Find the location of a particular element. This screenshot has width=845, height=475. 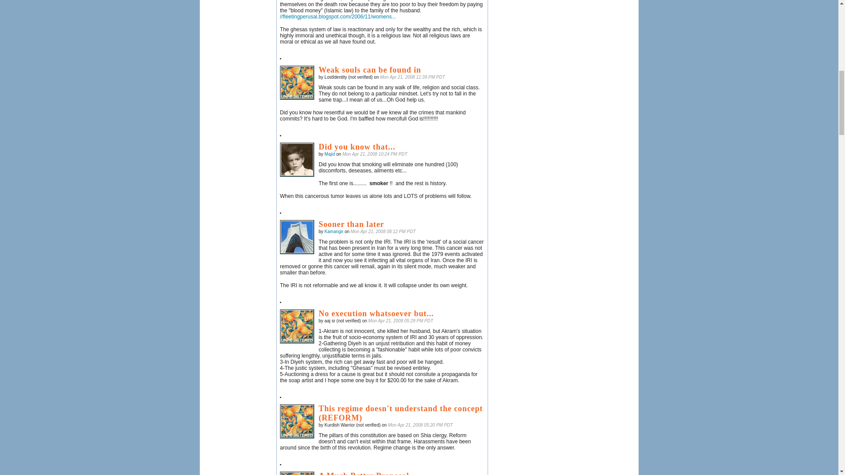

default is located at coordinates (297, 326).